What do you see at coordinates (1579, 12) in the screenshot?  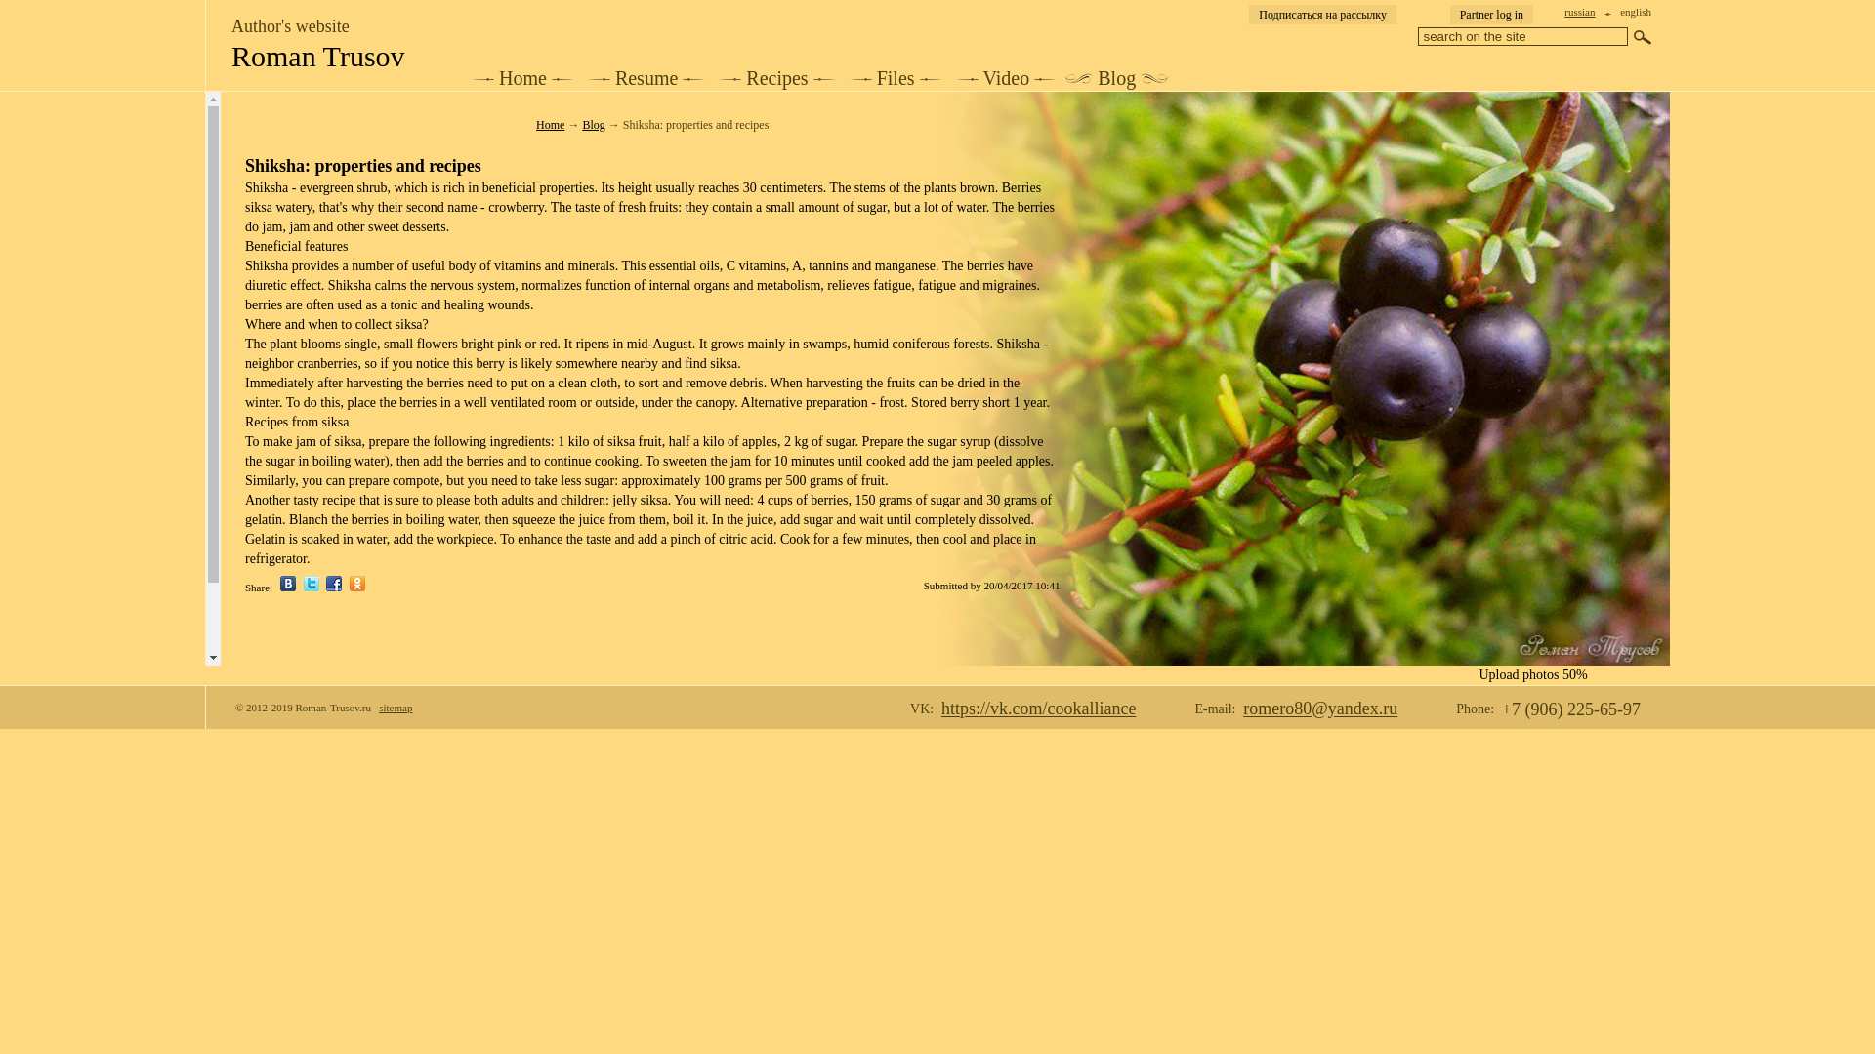 I see `russian` at bounding box center [1579, 12].